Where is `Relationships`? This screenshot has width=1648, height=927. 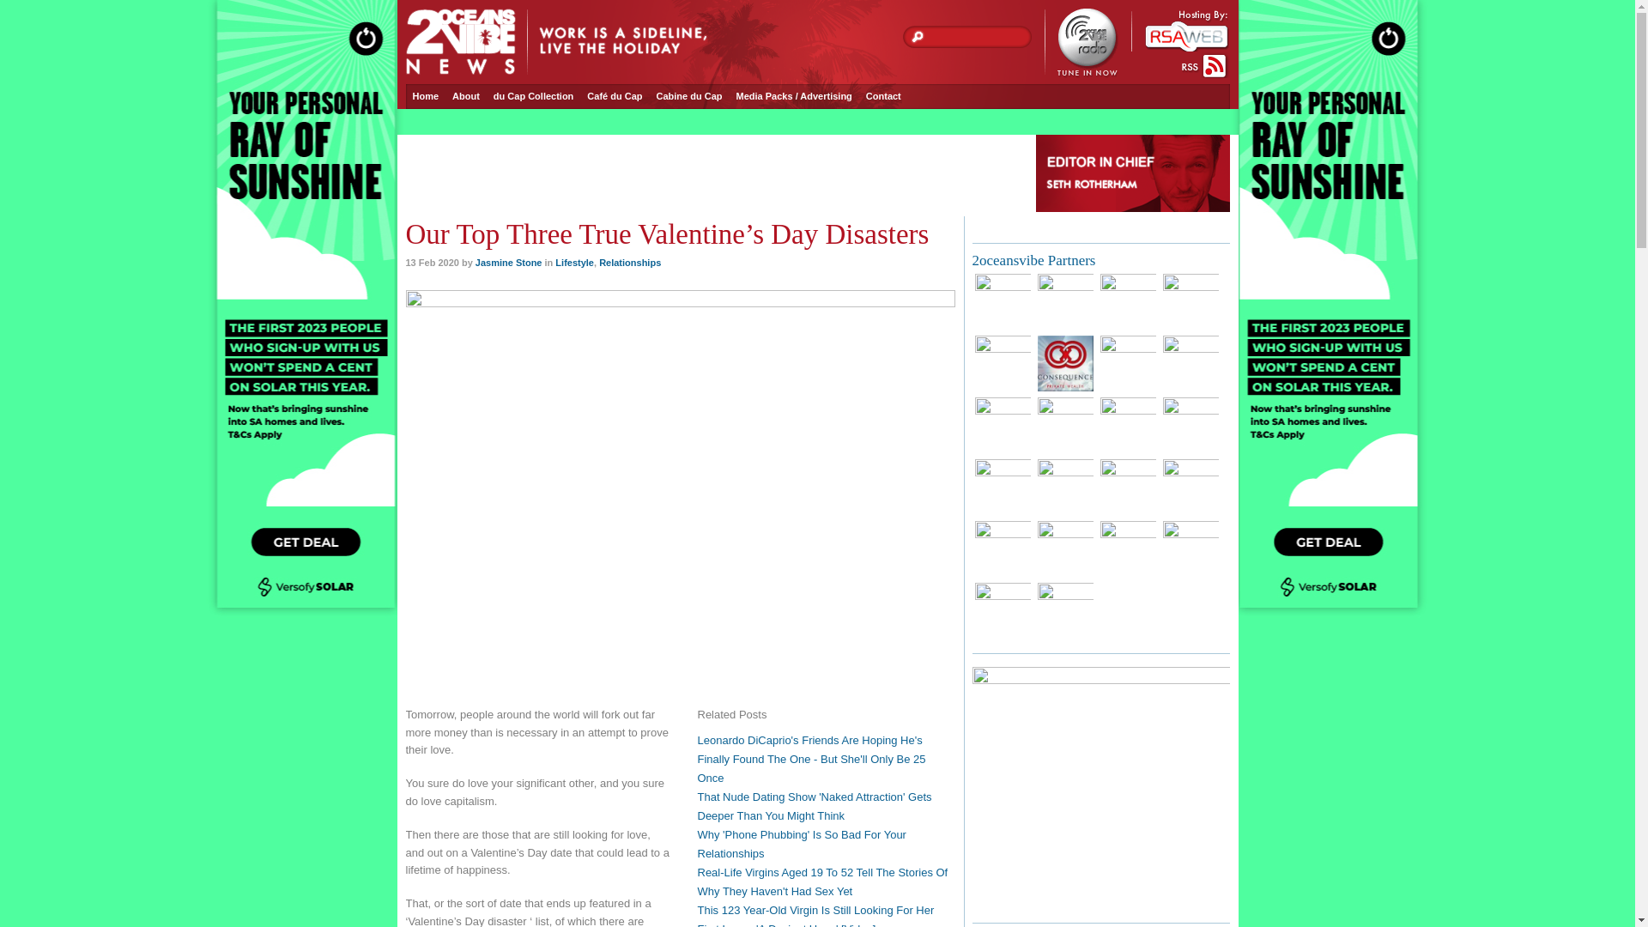 Relationships is located at coordinates (630, 263).